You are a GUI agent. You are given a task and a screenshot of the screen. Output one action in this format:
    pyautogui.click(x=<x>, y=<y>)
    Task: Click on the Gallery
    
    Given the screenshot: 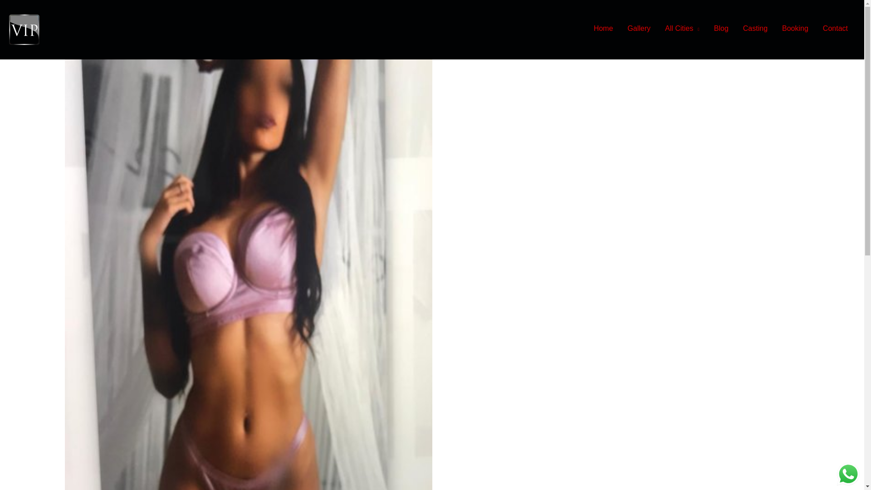 What is the action you would take?
    pyautogui.click(x=639, y=28)
    